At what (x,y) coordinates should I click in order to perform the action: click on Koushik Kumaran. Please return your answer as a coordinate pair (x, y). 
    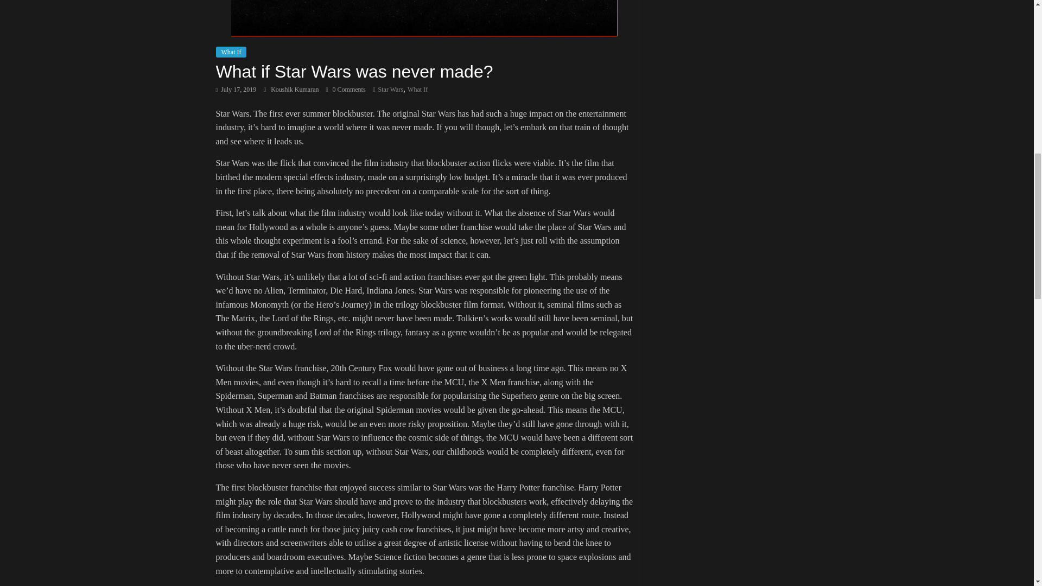
    Looking at the image, I should click on (295, 89).